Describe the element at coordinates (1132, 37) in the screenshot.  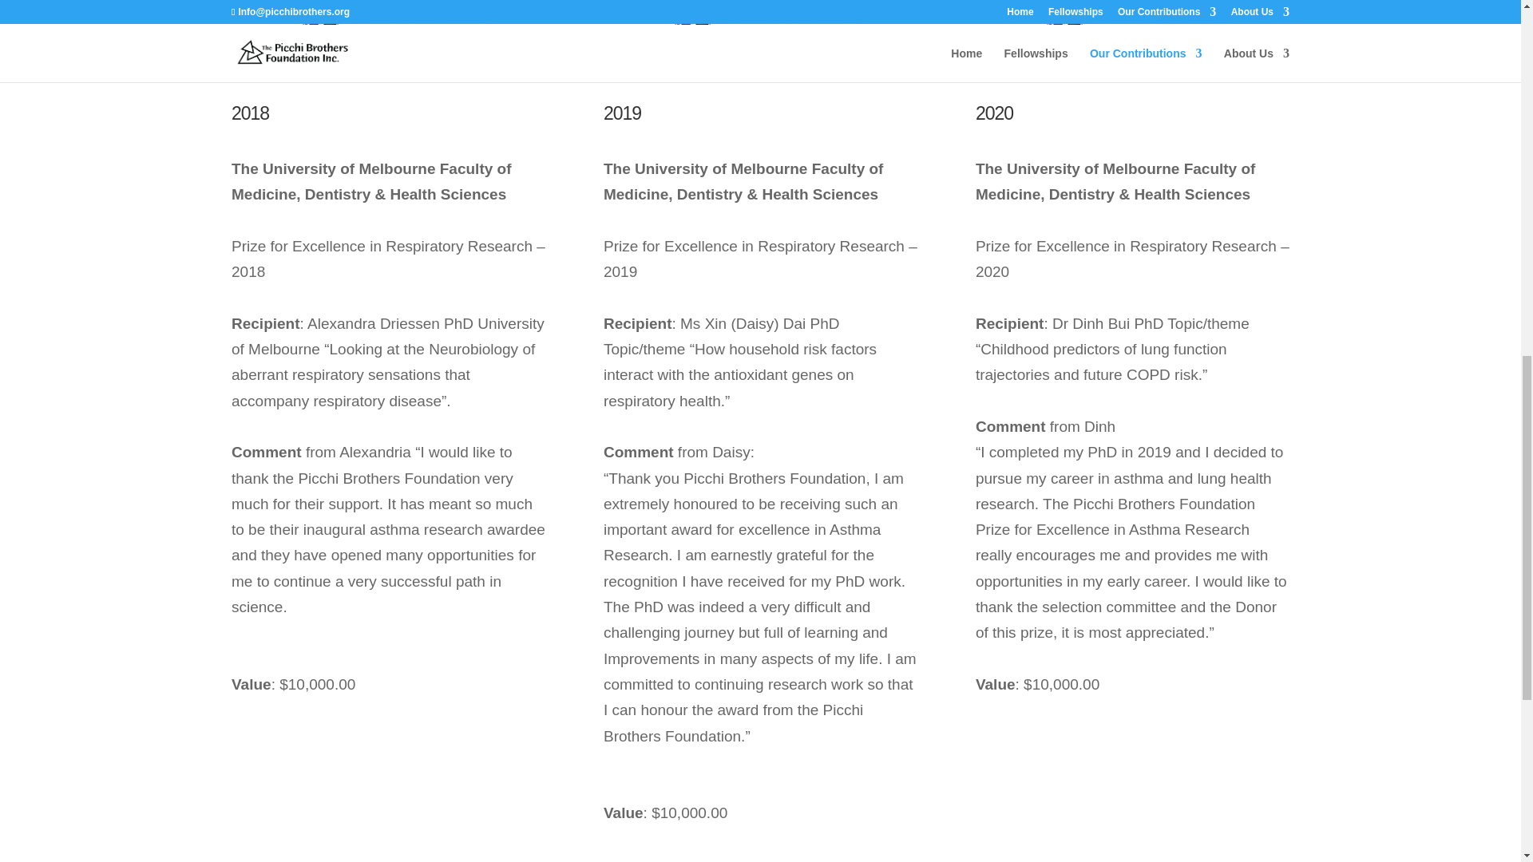
I see `Institutions-MelbUni` at that location.